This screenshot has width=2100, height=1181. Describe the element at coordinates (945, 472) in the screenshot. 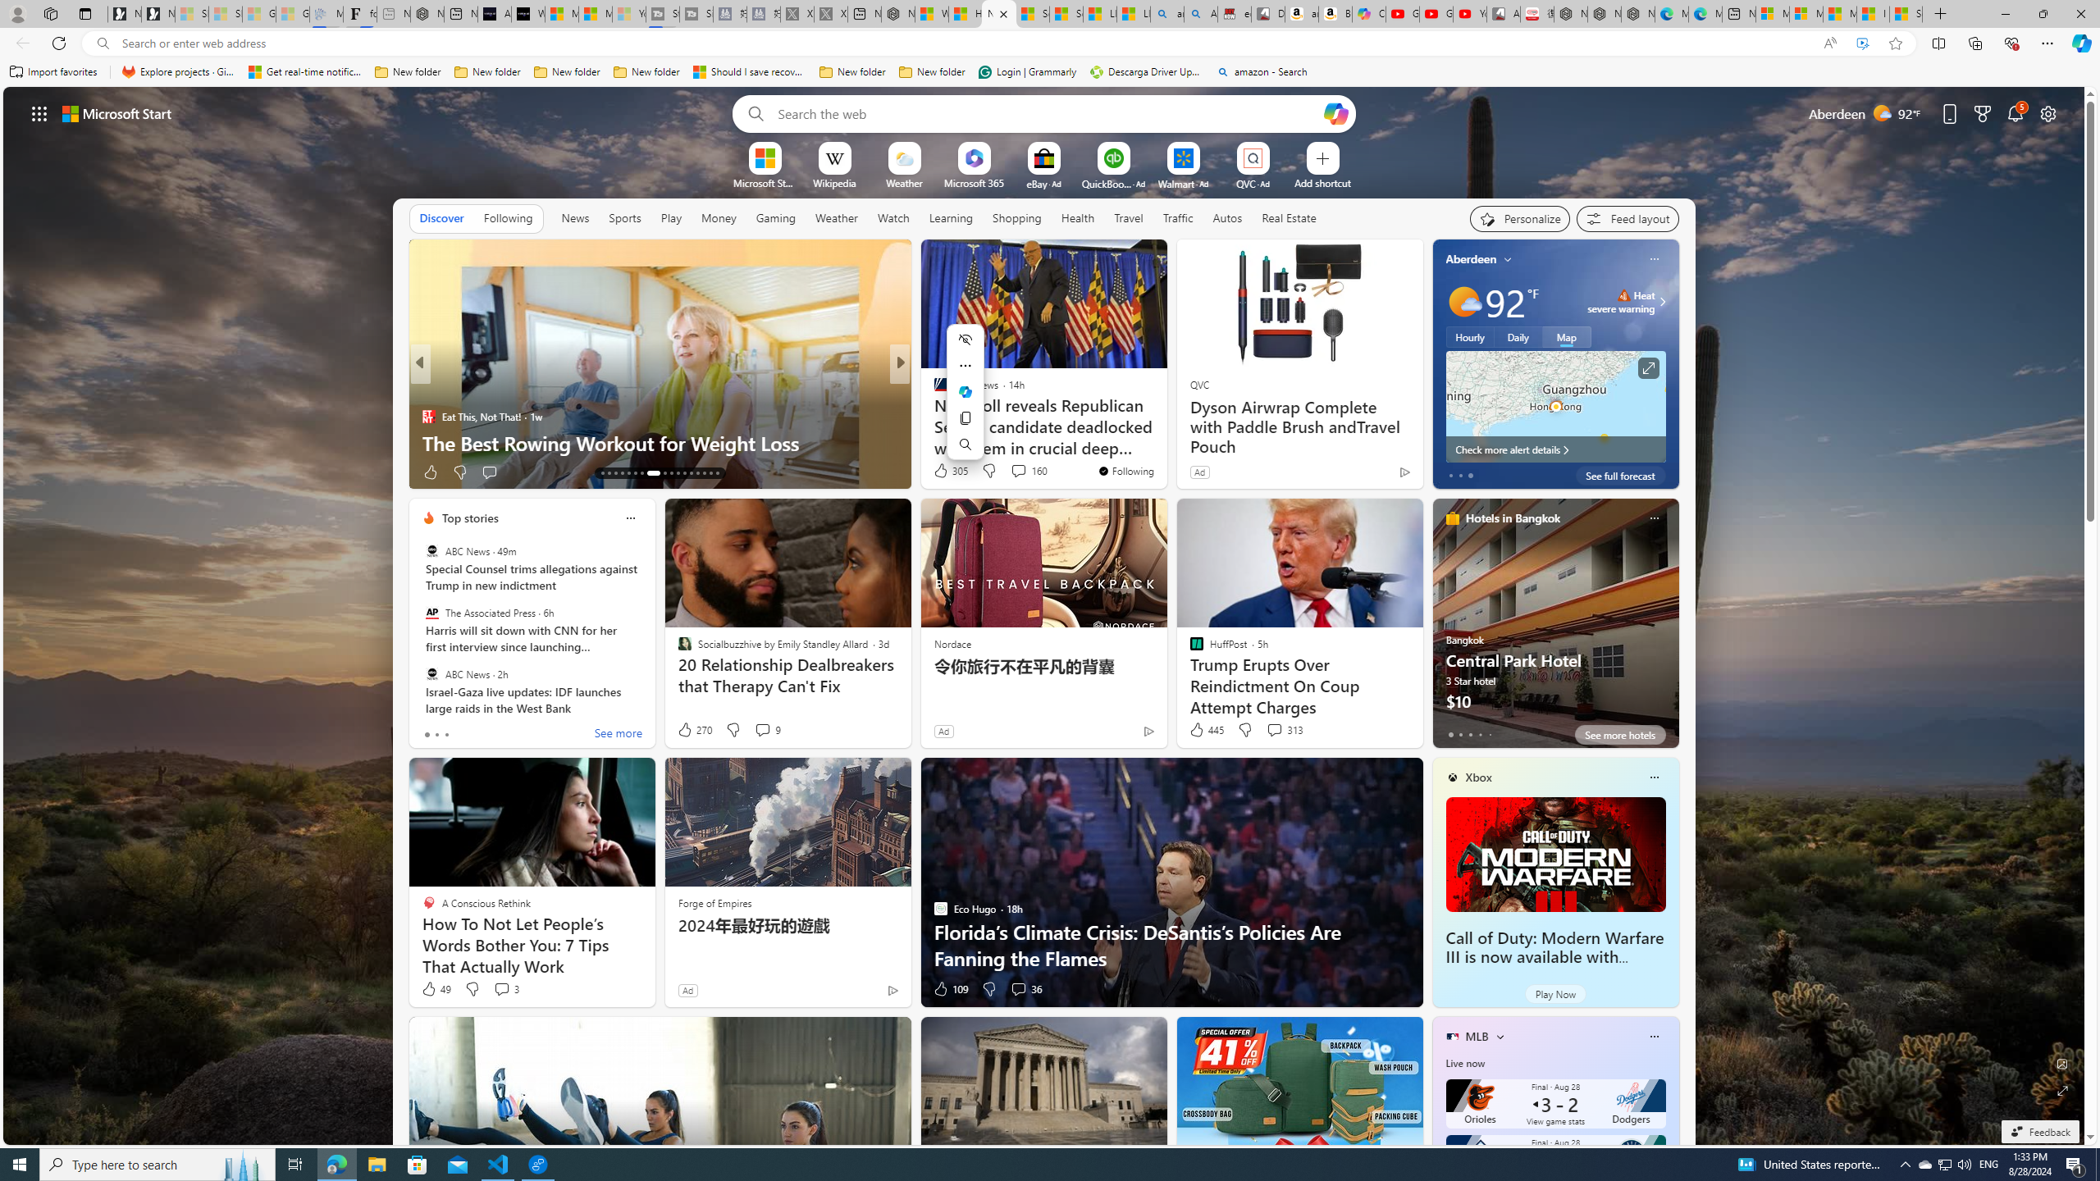

I see `124 Like` at that location.